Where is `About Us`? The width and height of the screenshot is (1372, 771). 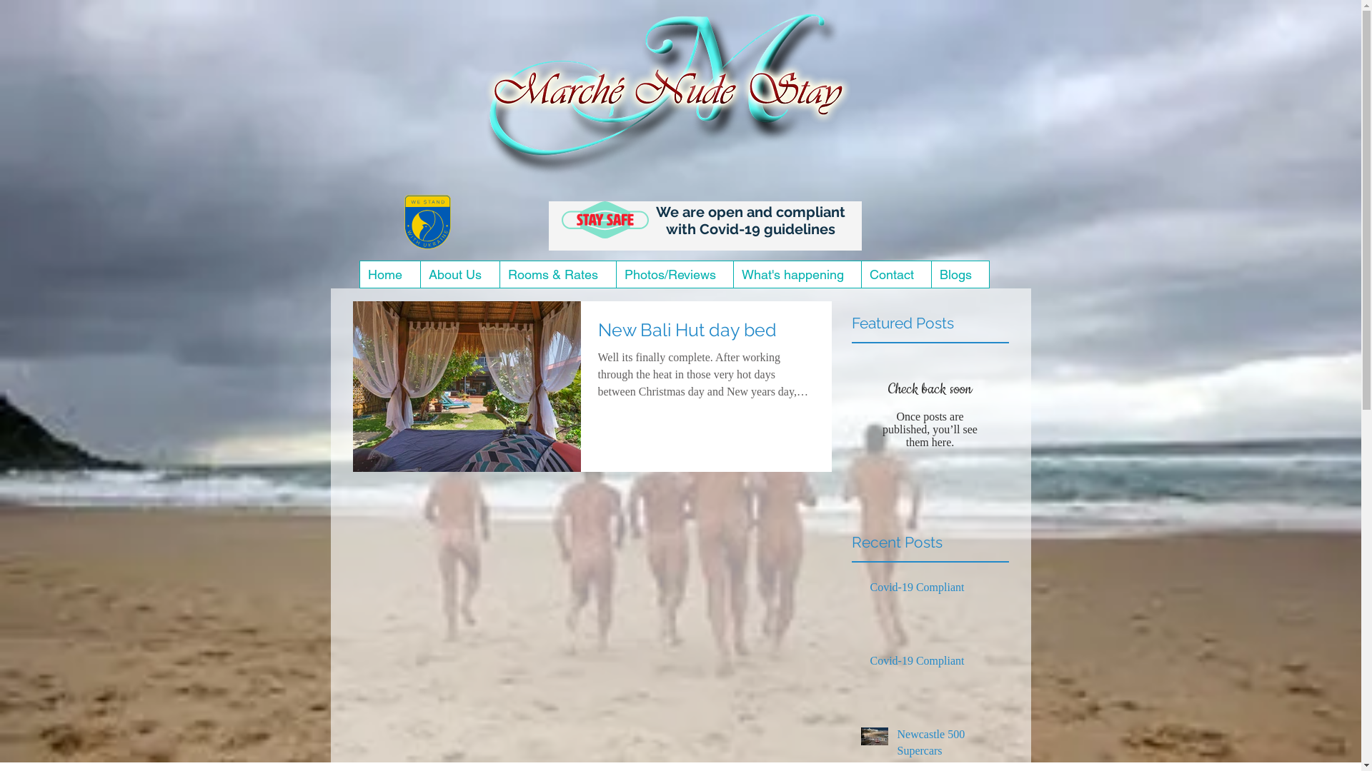
About Us is located at coordinates (460, 274).